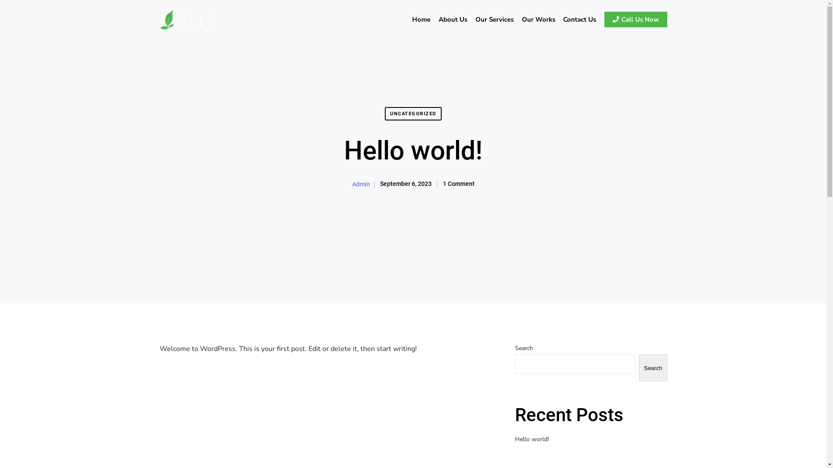 This screenshot has width=833, height=468. I want to click on Search, so click(653, 368).